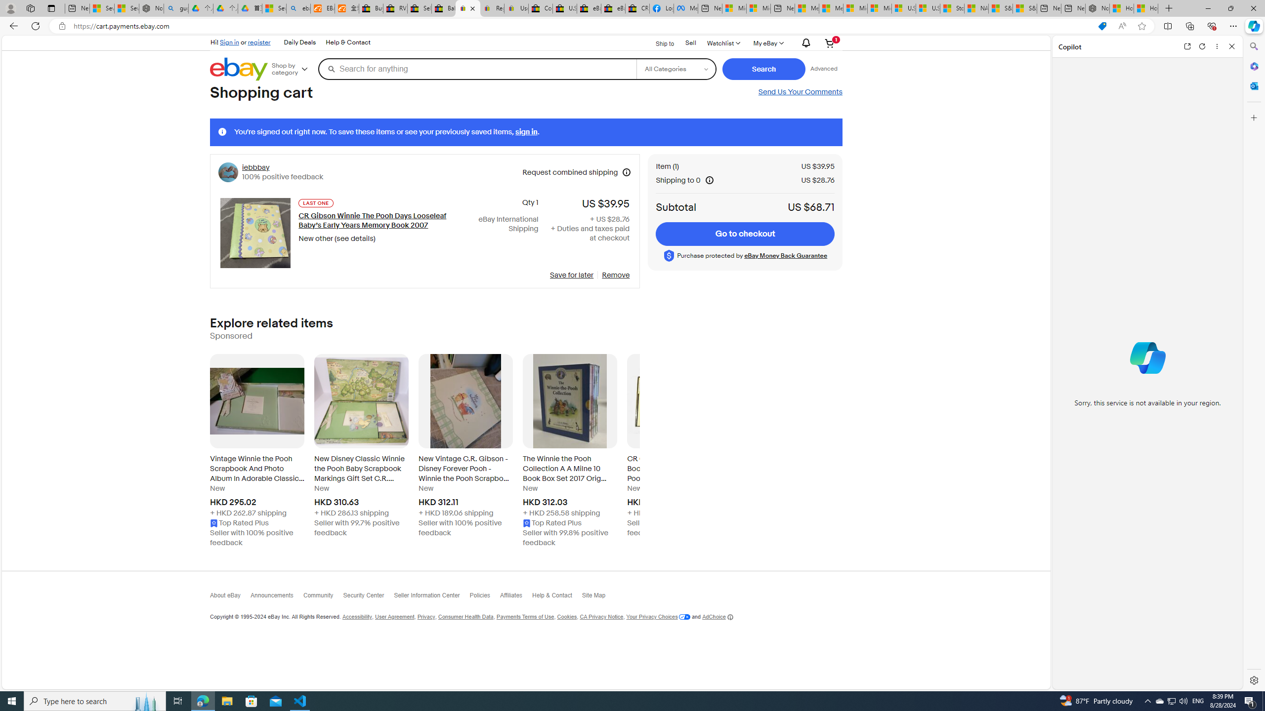  What do you see at coordinates (484, 597) in the screenshot?
I see `Policies` at bounding box center [484, 597].